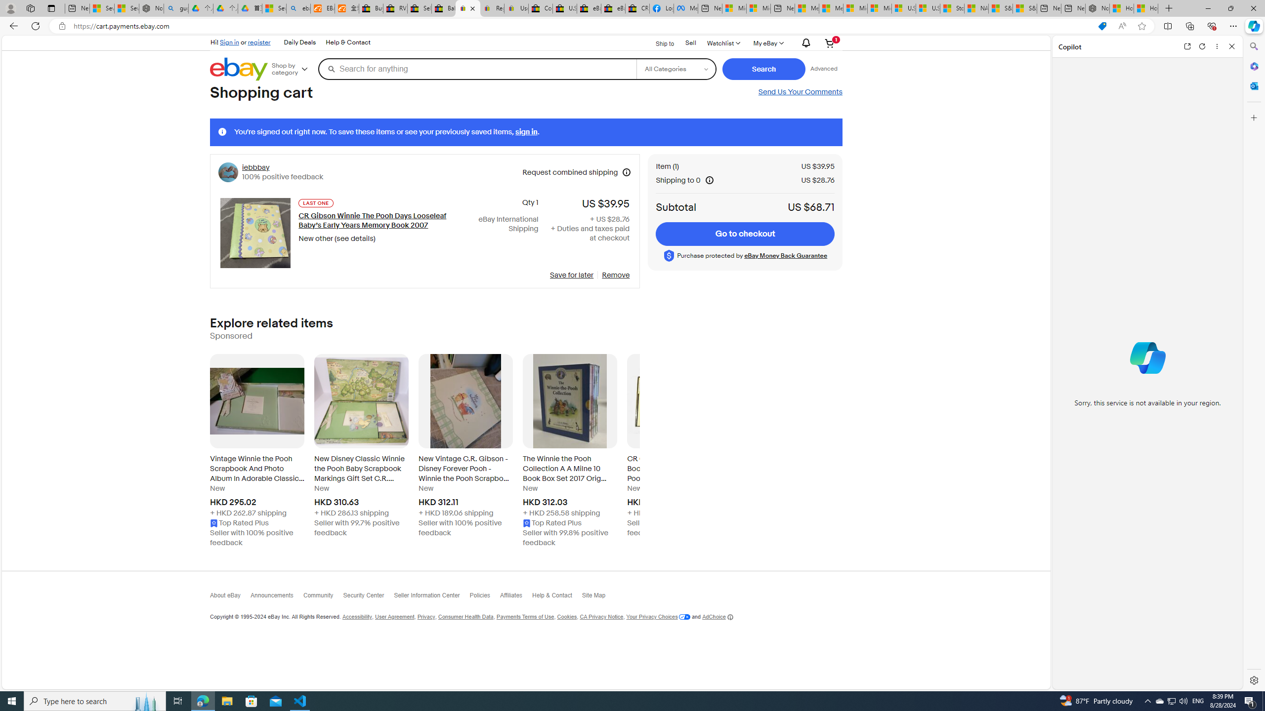  What do you see at coordinates (484, 597) in the screenshot?
I see `Policies` at bounding box center [484, 597].